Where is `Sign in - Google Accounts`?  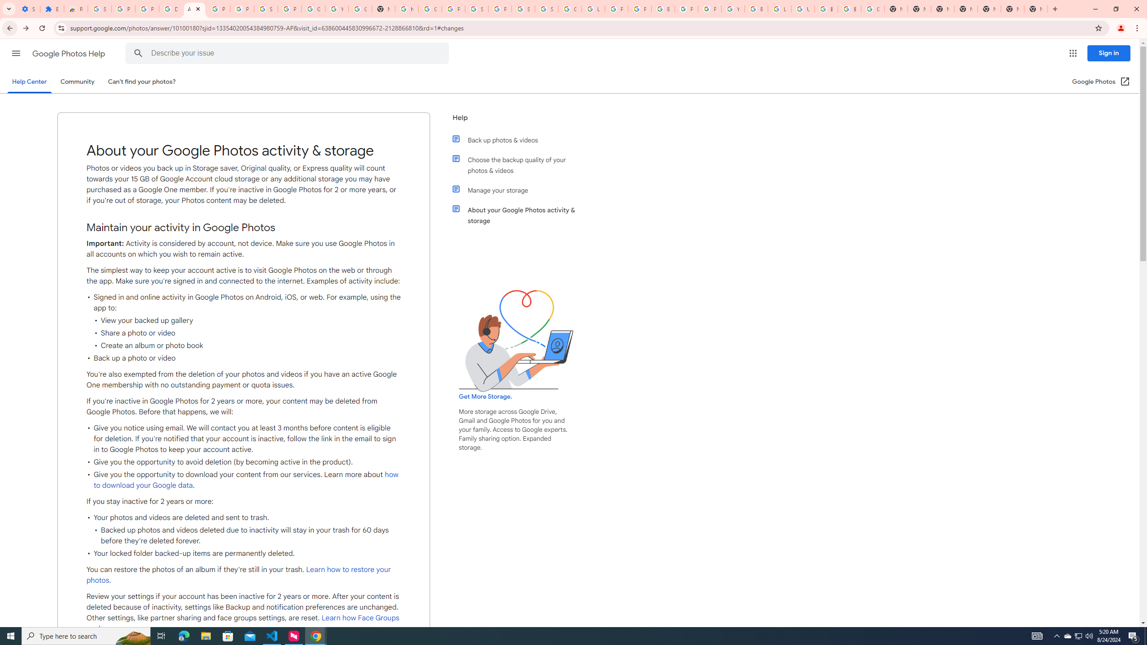 Sign in - Google Accounts is located at coordinates (477, 9).